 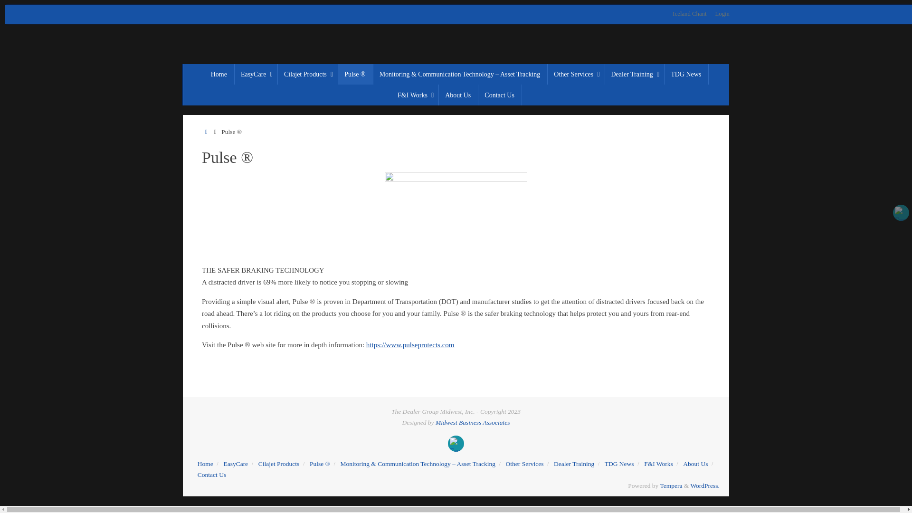 What do you see at coordinates (206, 132) in the screenshot?
I see `Home` at bounding box center [206, 132].